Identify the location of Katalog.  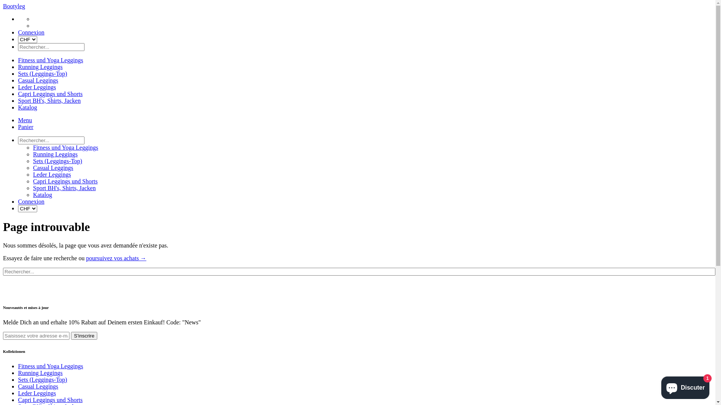
(28, 107).